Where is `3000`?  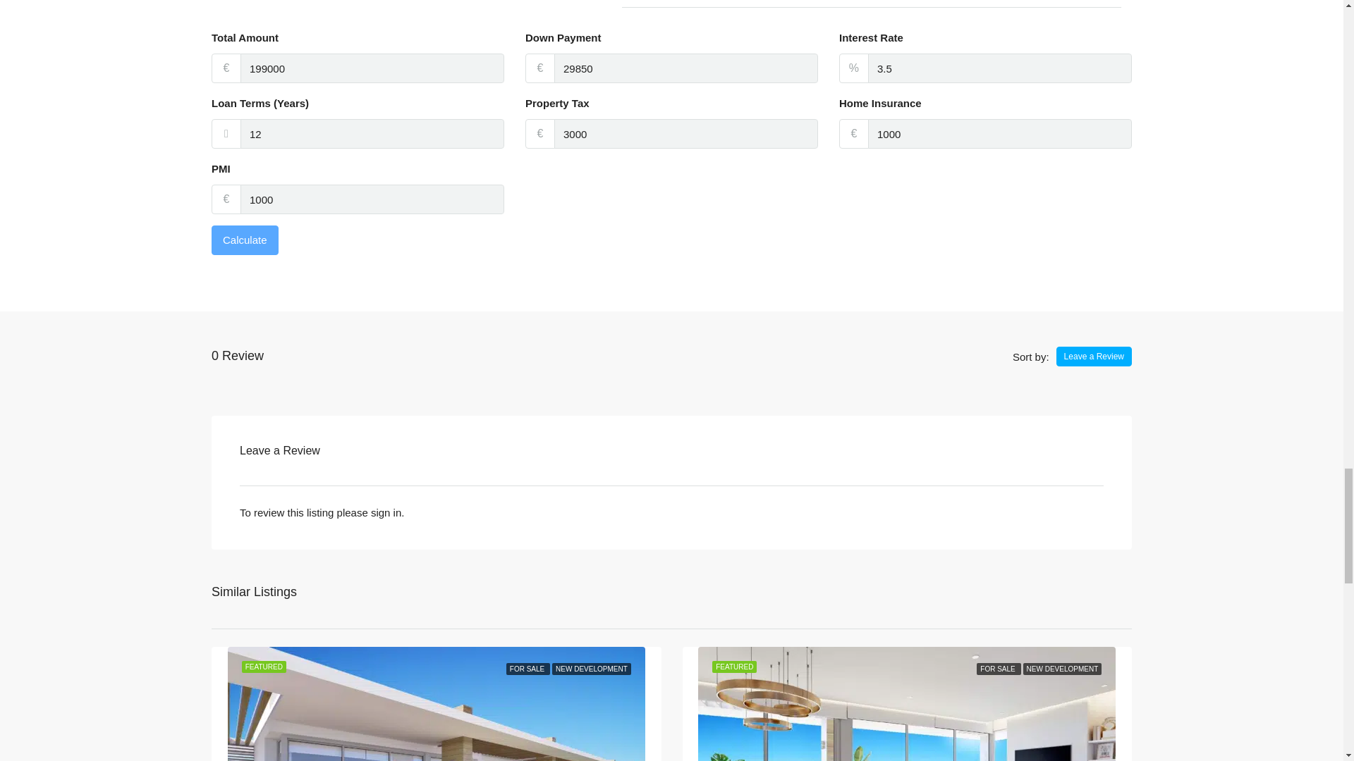 3000 is located at coordinates (685, 133).